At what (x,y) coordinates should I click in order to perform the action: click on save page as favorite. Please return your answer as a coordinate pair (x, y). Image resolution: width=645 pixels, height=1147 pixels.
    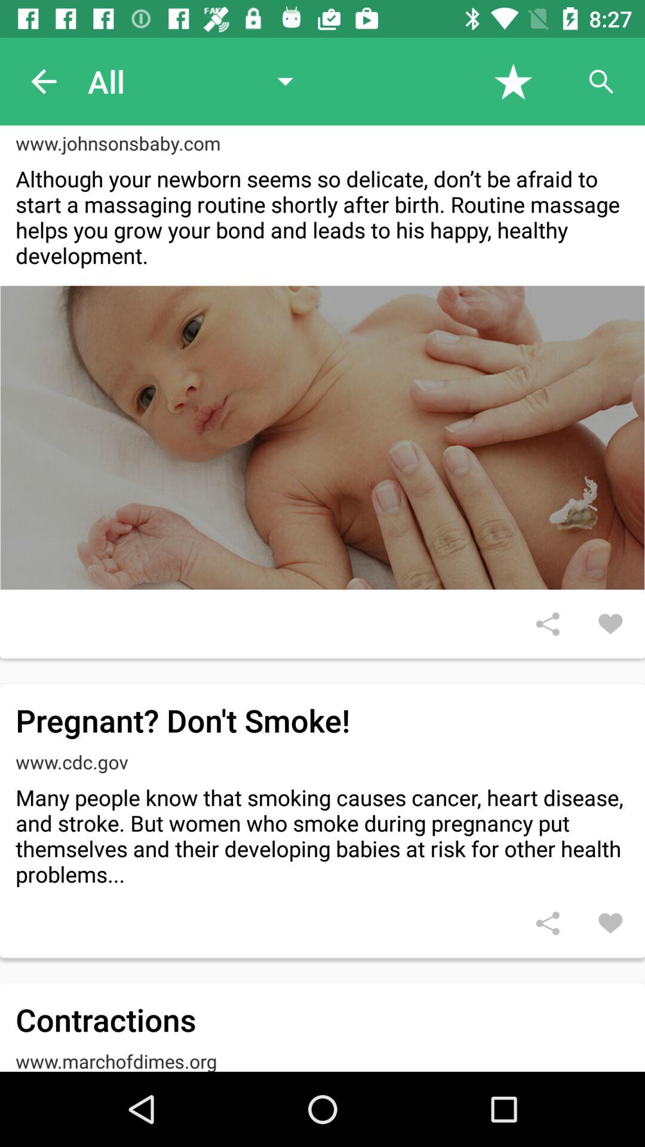
    Looking at the image, I should click on (514, 81).